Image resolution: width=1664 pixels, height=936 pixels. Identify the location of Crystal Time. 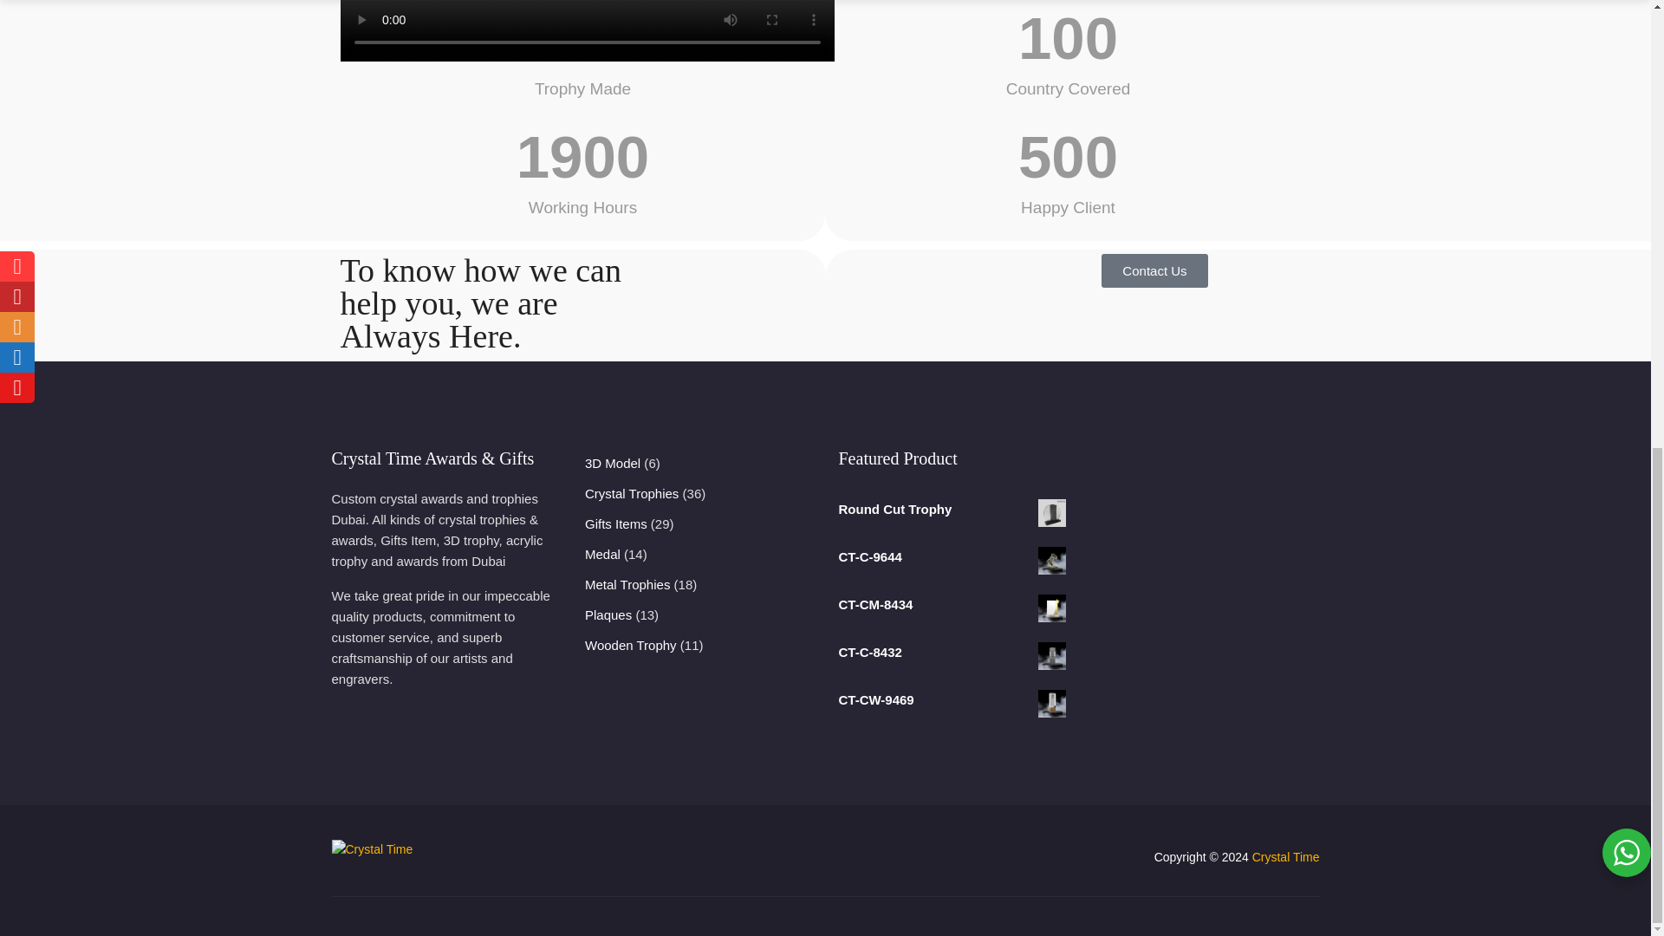
(372, 857).